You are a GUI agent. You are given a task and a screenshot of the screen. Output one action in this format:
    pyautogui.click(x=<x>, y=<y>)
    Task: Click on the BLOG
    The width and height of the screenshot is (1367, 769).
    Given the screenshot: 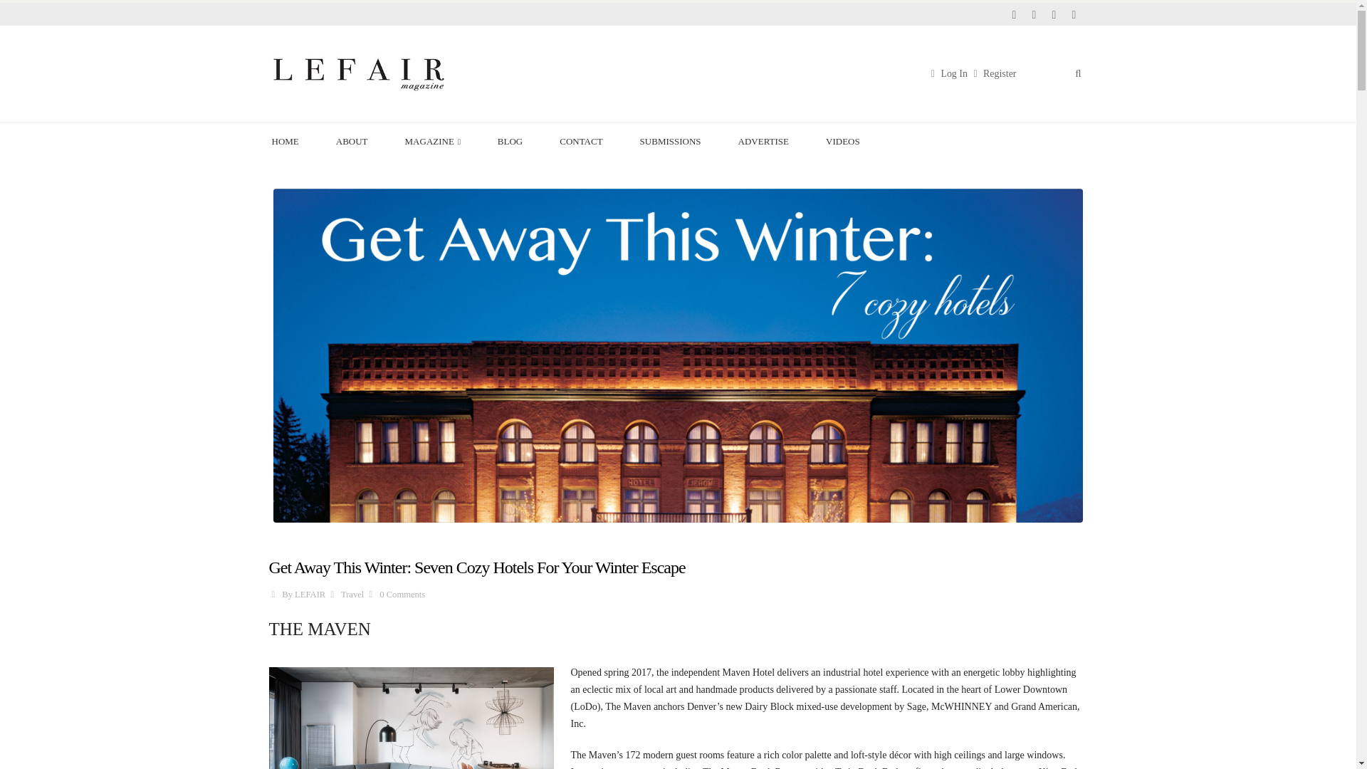 What is the action you would take?
    pyautogui.click(x=518, y=138)
    